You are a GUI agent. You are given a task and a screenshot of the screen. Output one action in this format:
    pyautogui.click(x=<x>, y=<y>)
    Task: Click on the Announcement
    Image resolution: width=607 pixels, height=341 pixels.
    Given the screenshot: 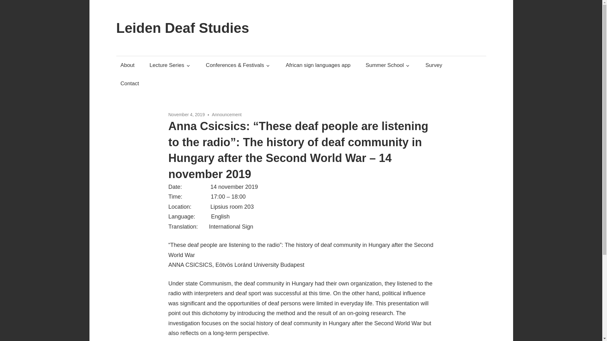 What is the action you would take?
    pyautogui.click(x=227, y=115)
    